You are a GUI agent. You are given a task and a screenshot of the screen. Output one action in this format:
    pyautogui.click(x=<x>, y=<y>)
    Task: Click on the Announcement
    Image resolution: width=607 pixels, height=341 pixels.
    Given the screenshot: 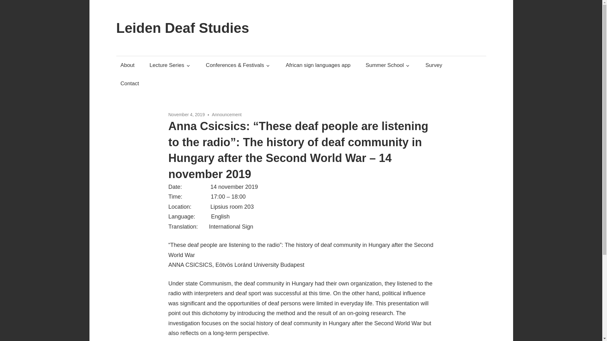 What is the action you would take?
    pyautogui.click(x=227, y=115)
    